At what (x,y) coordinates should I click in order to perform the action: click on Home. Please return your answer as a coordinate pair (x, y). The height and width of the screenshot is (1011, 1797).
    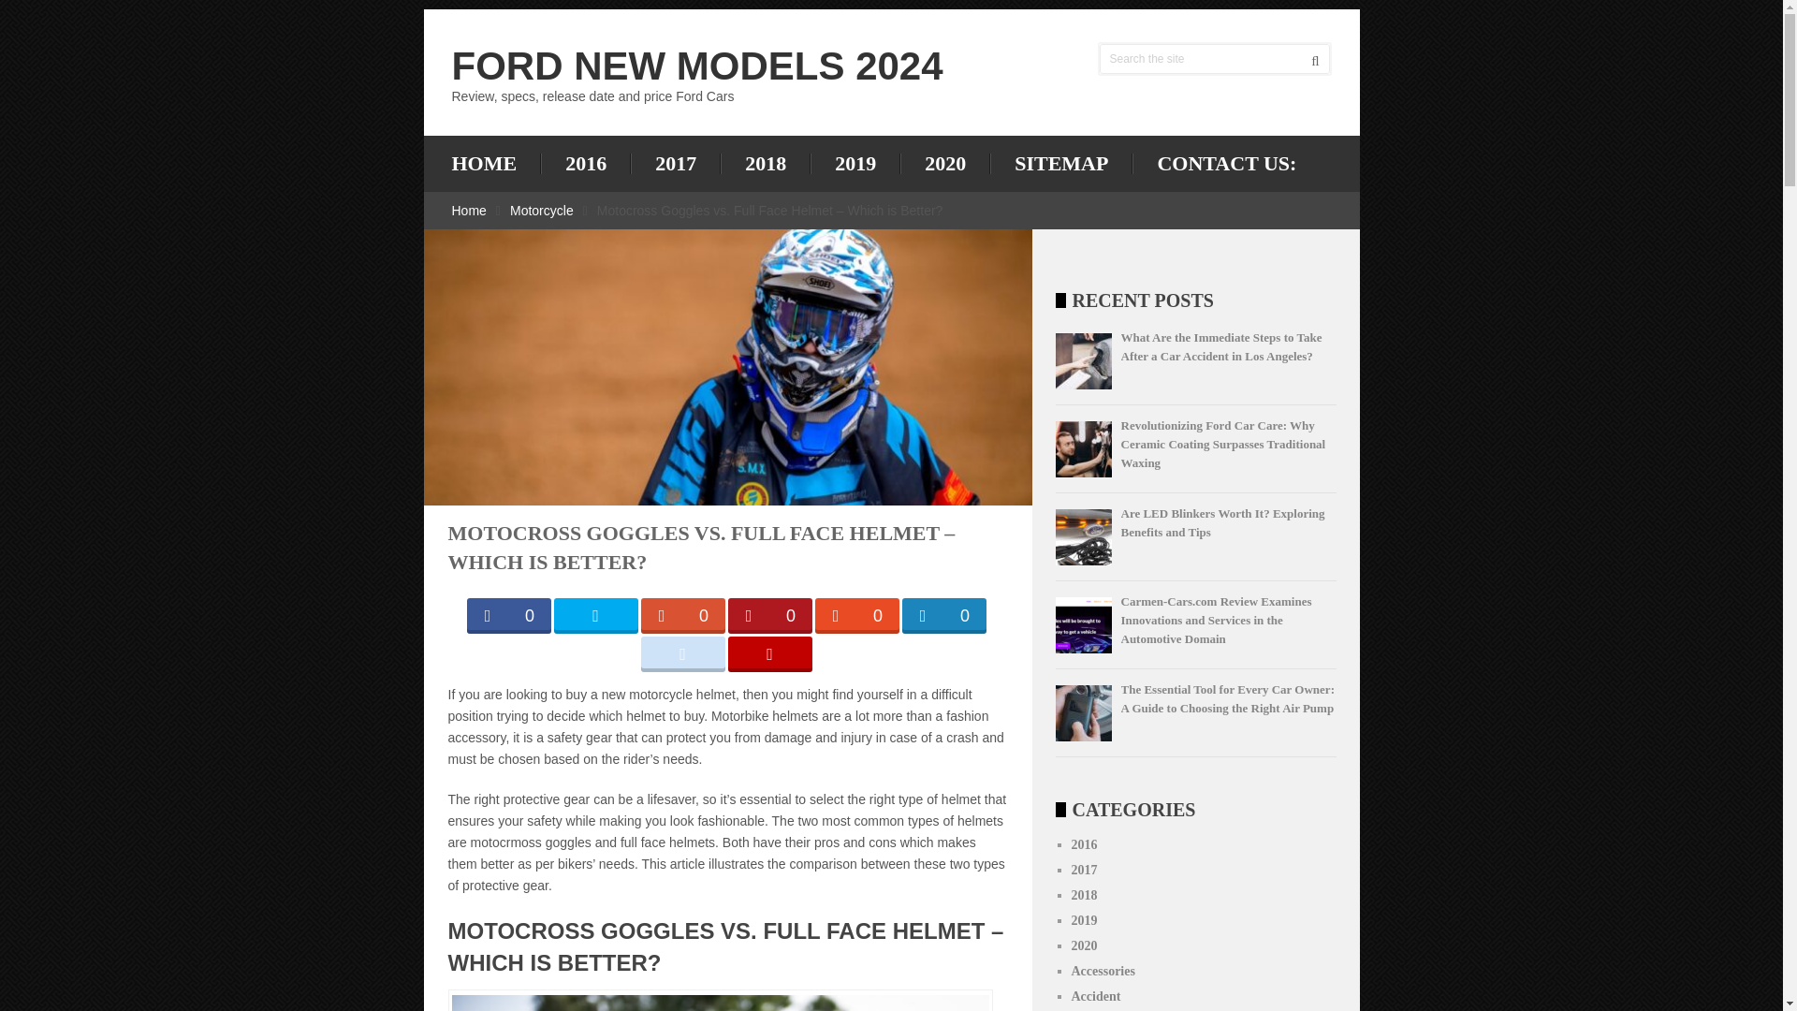
    Looking at the image, I should click on (468, 211).